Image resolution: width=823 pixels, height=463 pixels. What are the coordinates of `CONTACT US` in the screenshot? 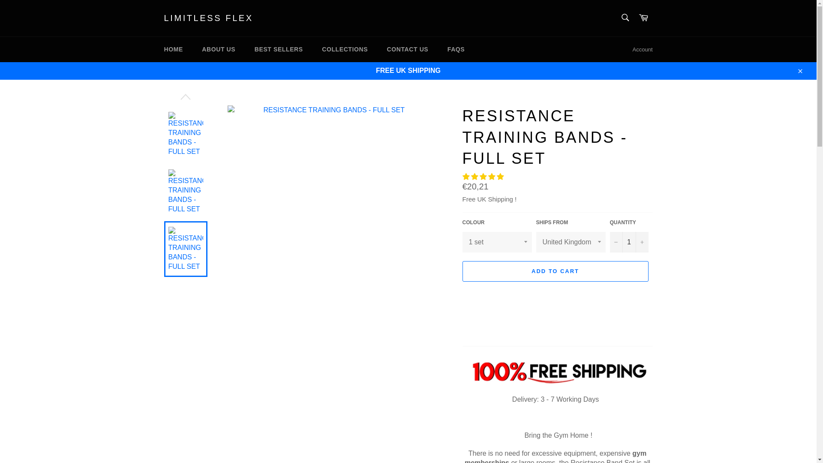 It's located at (408, 49).